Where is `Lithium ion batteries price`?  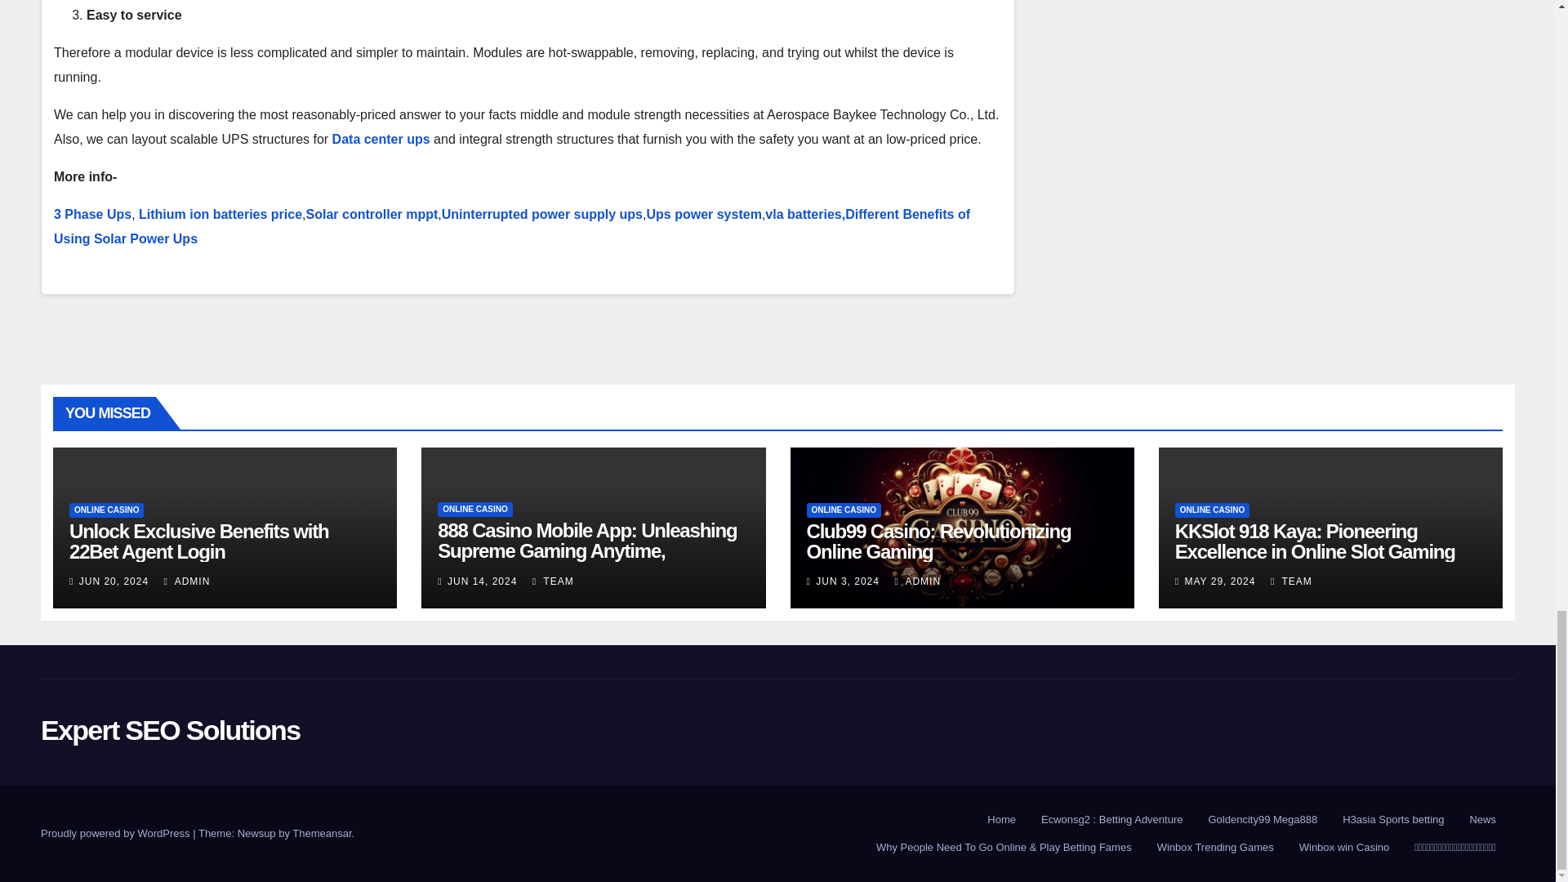 Lithium ion batteries price is located at coordinates (220, 214).